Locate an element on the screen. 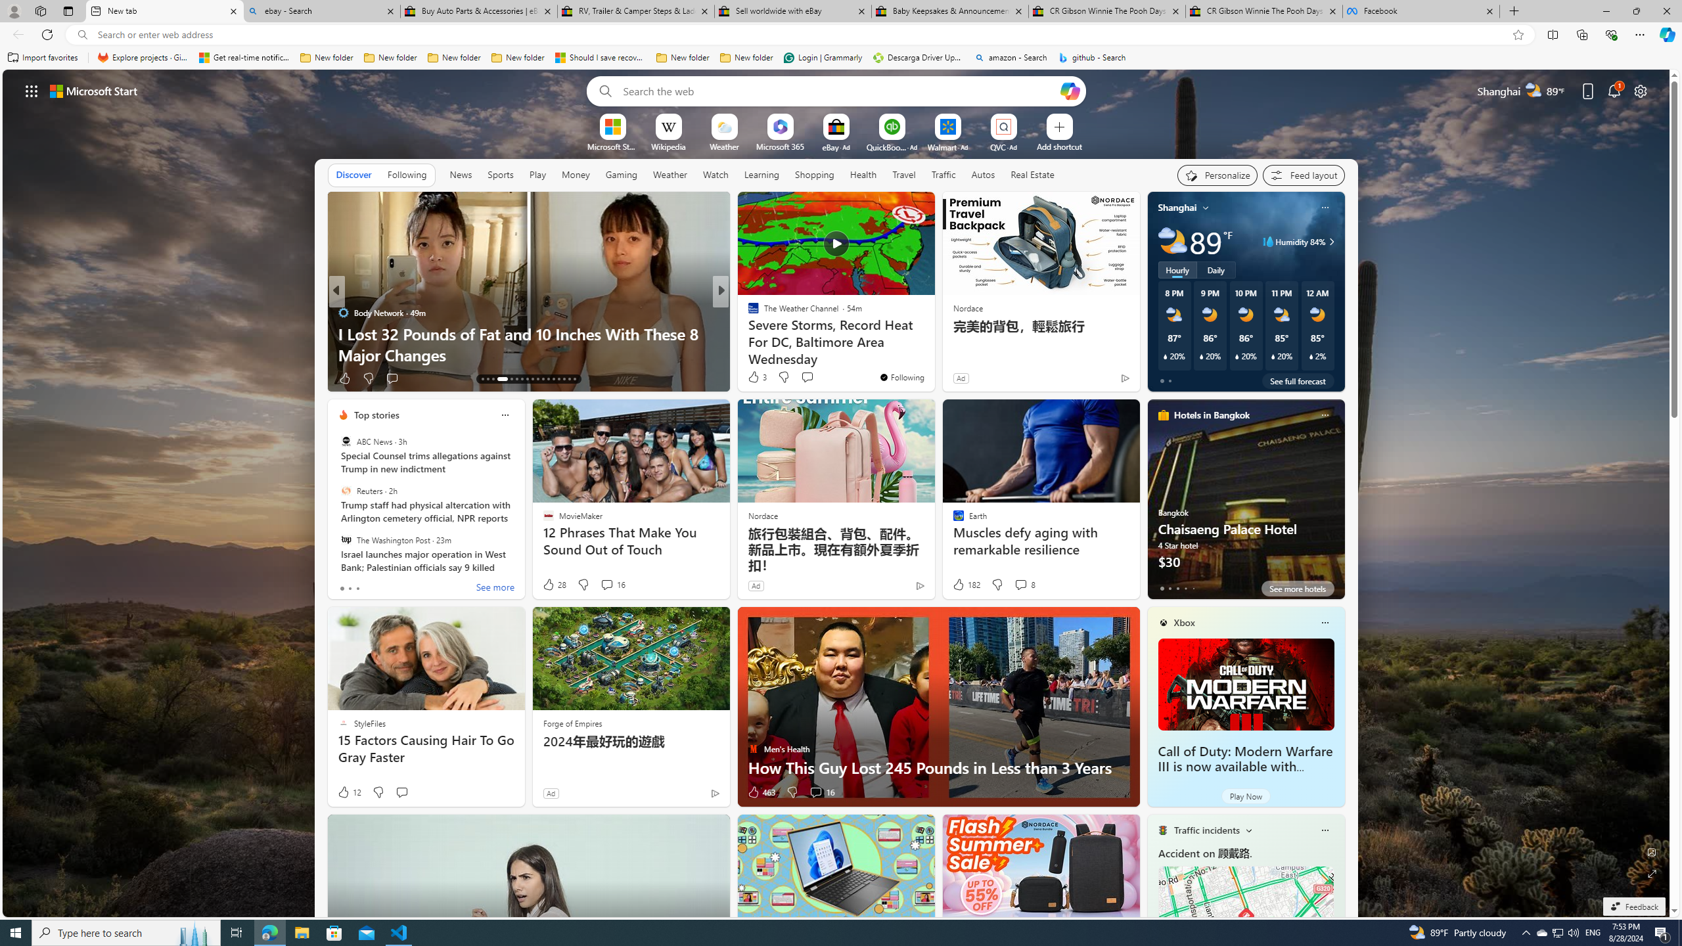  463 Like is located at coordinates (761, 792).